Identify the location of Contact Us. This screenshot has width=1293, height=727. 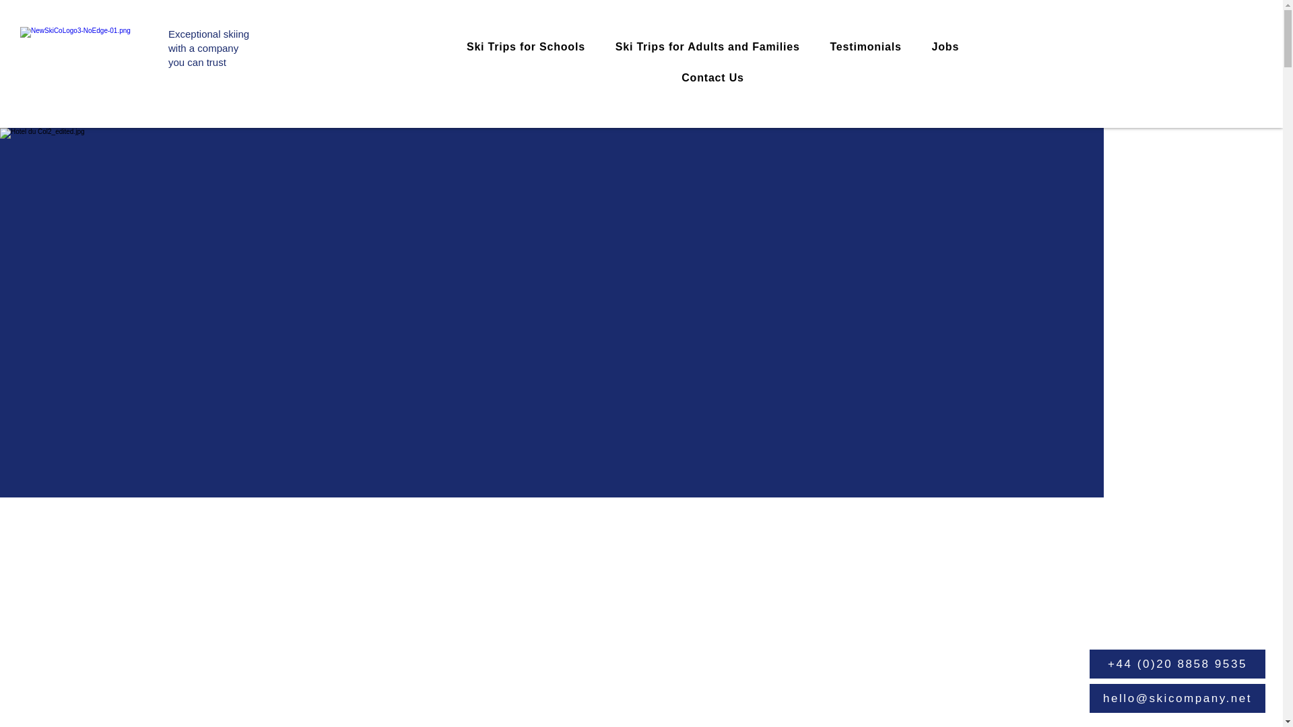
(707, 46).